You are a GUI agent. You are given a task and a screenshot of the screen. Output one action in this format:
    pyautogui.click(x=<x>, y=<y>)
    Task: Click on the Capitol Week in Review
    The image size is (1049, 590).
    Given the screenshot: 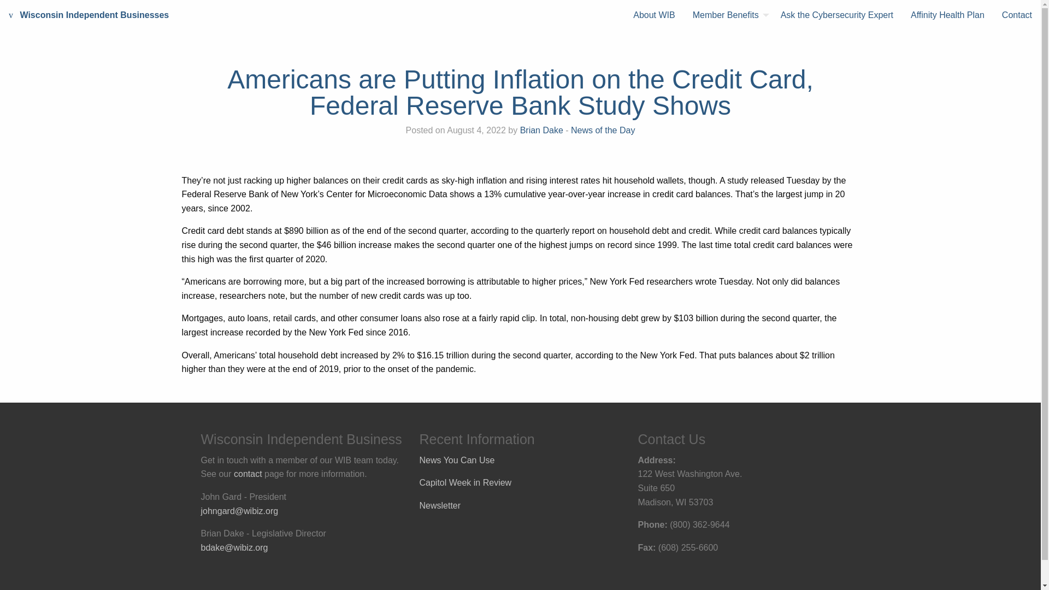 What is the action you would take?
    pyautogui.click(x=465, y=482)
    